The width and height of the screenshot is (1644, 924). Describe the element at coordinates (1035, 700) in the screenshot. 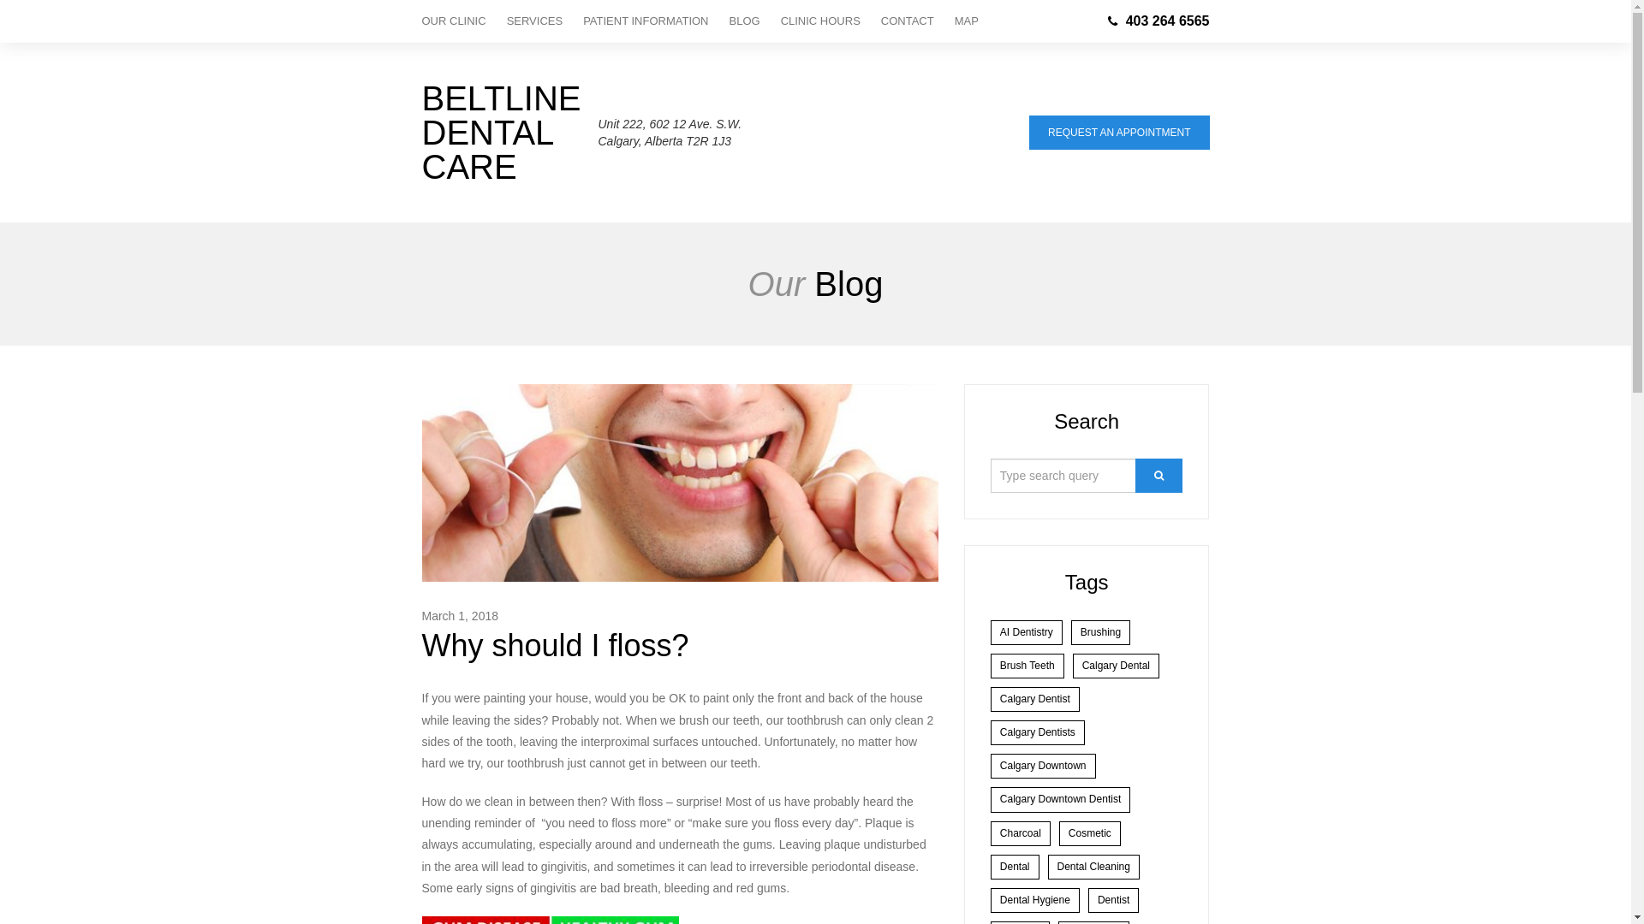

I see `Calgary Dentist` at that location.